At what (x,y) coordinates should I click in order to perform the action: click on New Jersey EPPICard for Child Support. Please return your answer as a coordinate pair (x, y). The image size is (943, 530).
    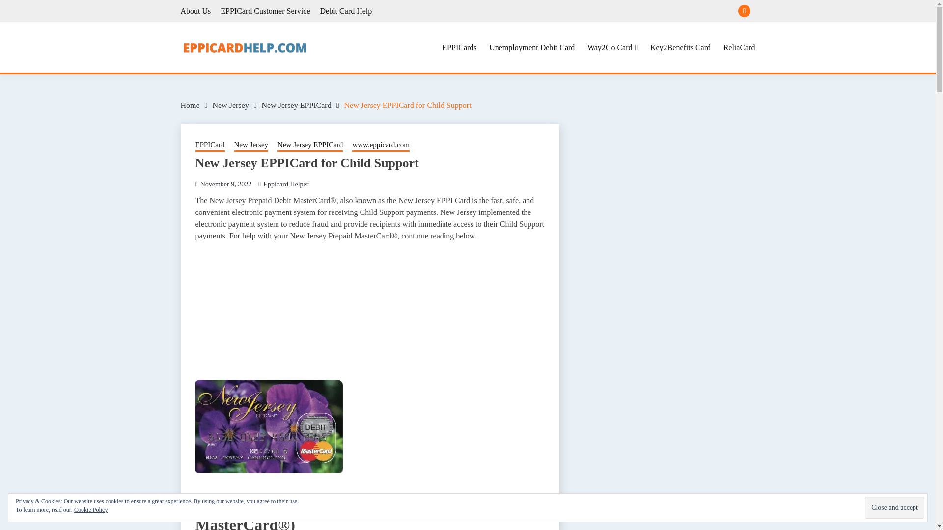
    Looking at the image, I should click on (408, 105).